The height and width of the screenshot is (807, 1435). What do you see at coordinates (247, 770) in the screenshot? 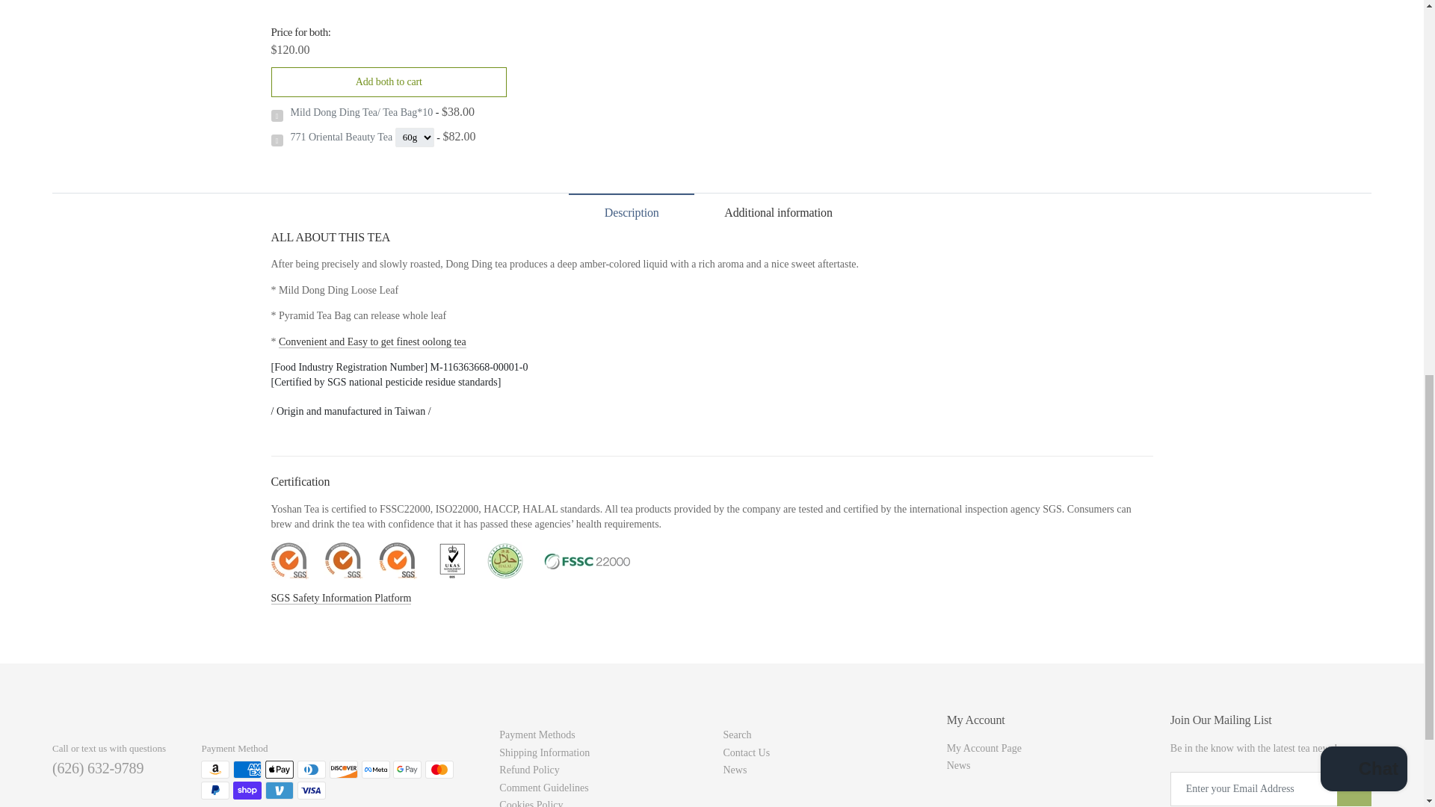
I see `American Express` at bounding box center [247, 770].